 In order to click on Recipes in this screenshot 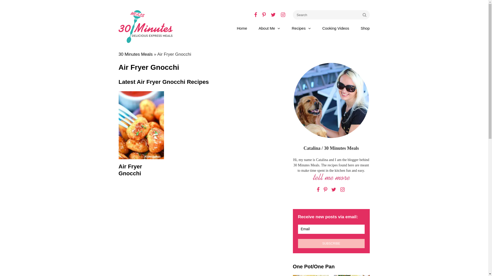, I will do `click(301, 28)`.